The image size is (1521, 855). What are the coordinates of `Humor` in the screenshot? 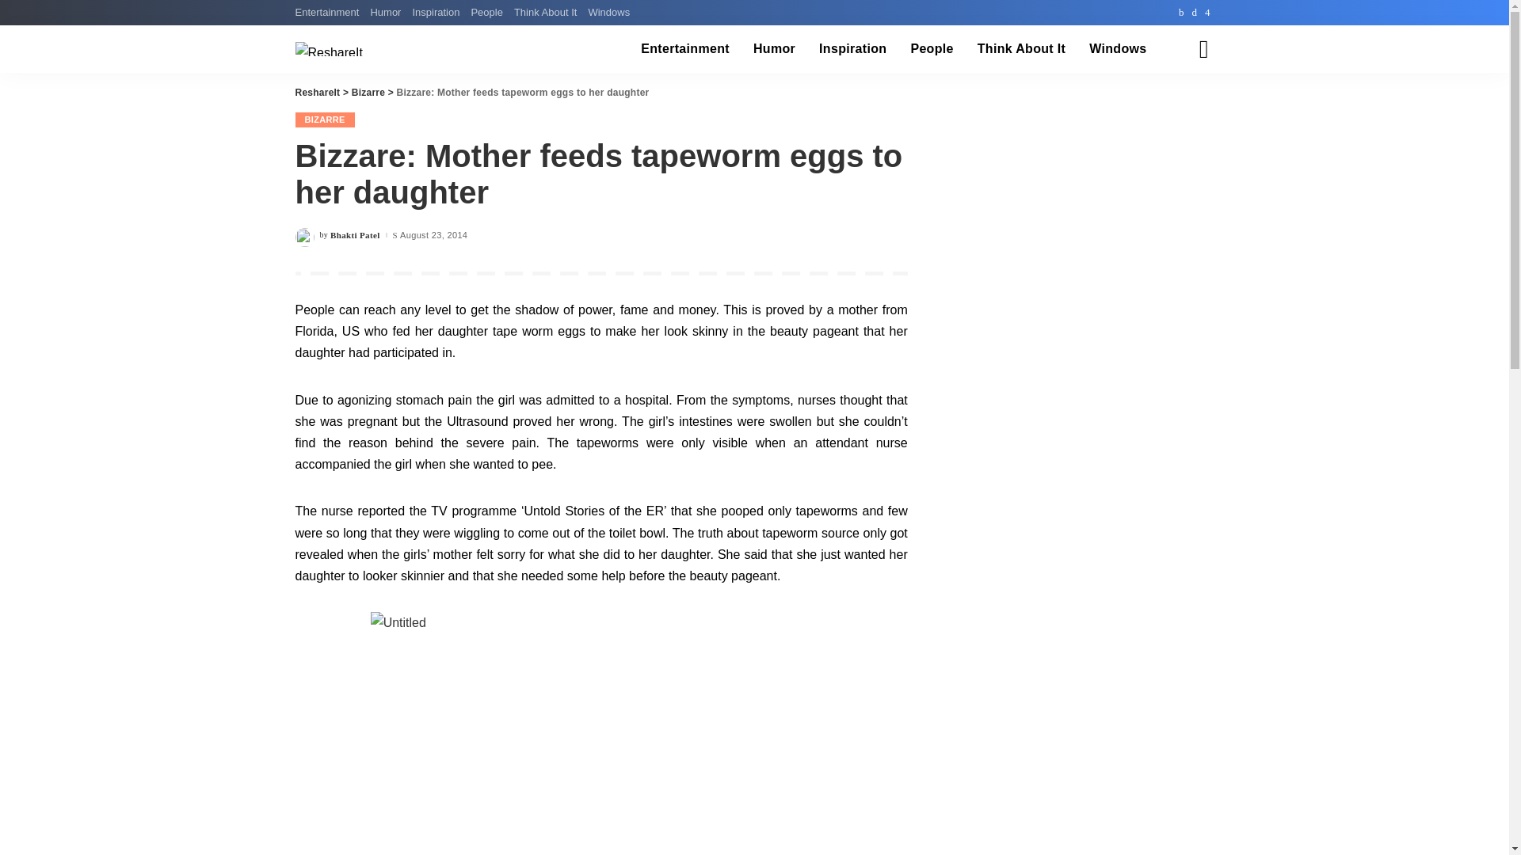 It's located at (385, 13).